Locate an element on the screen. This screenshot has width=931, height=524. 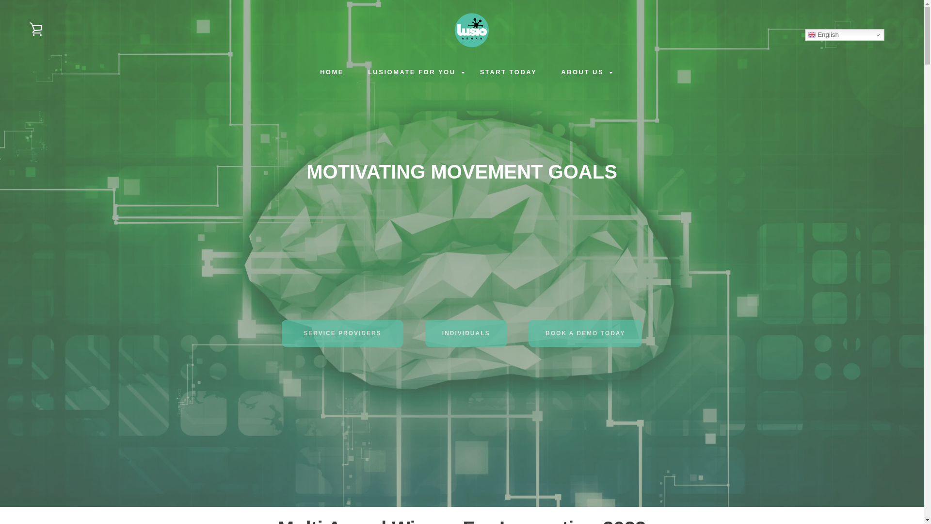
English is located at coordinates (412, 73).